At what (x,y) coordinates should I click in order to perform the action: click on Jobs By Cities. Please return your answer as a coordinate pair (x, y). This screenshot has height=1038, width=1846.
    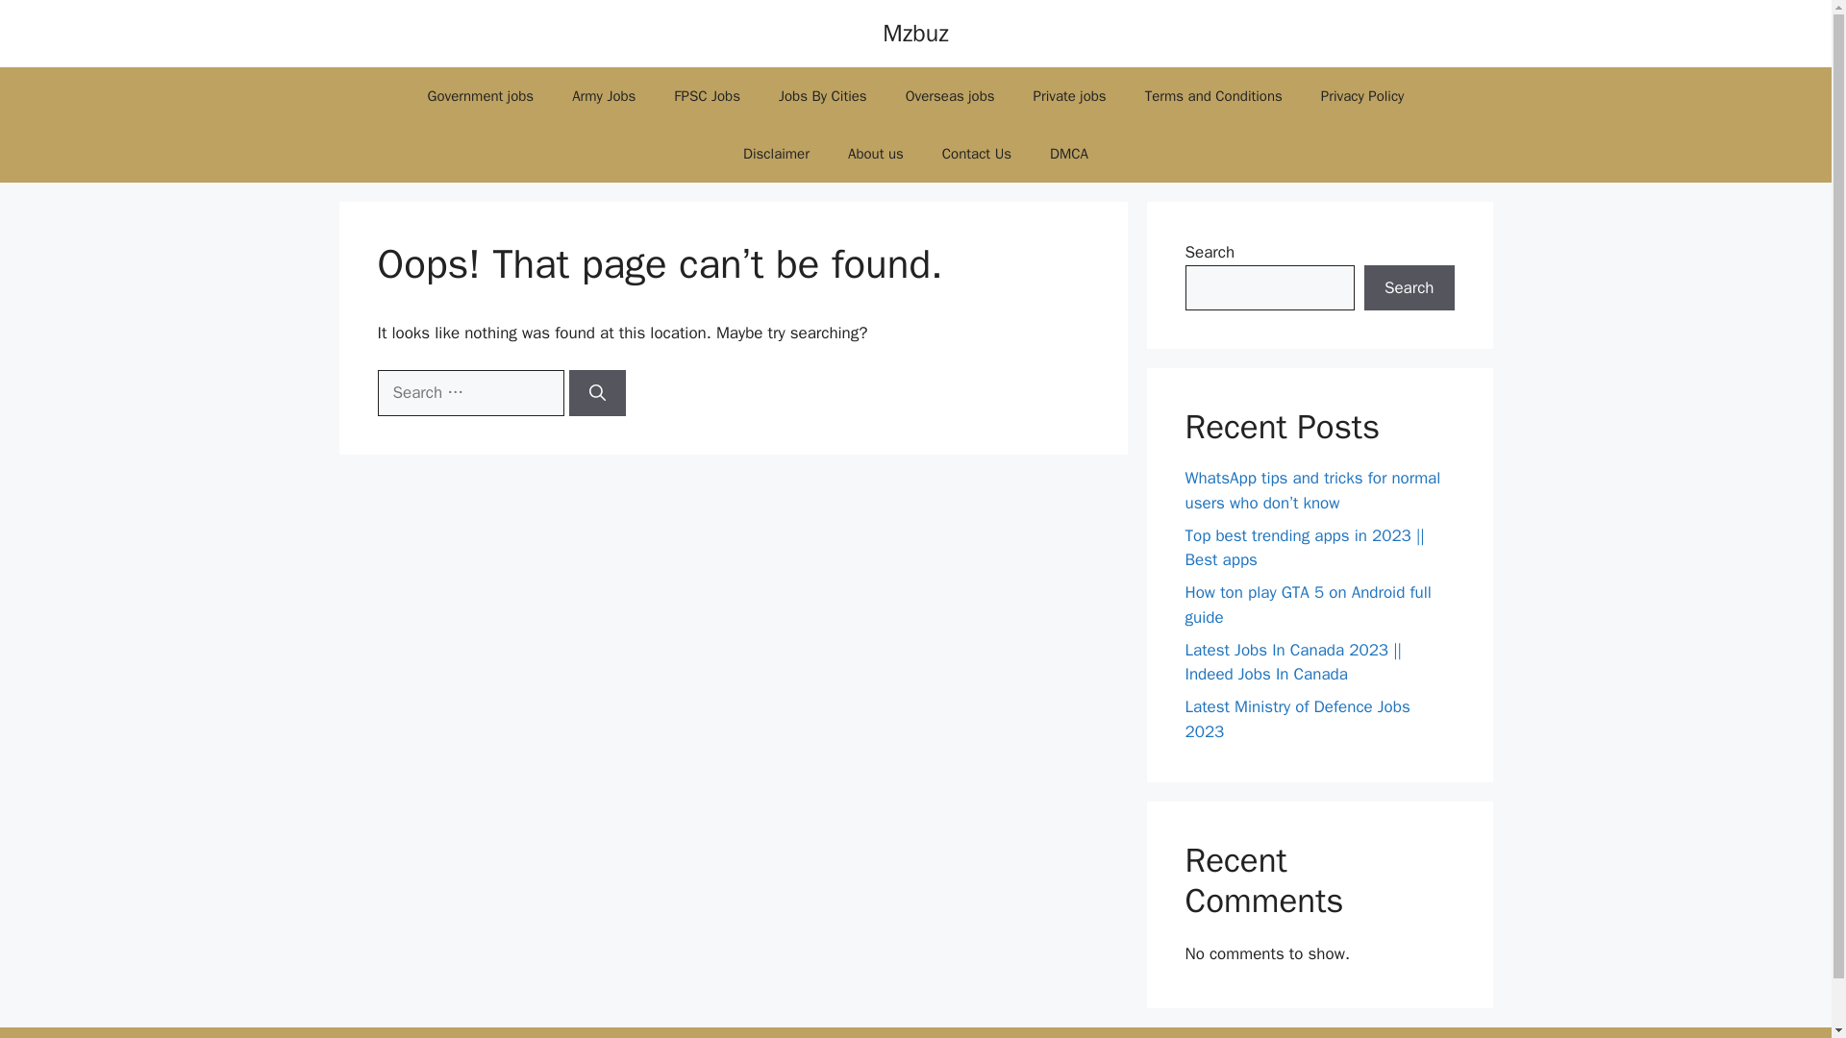
    Looking at the image, I should click on (822, 96).